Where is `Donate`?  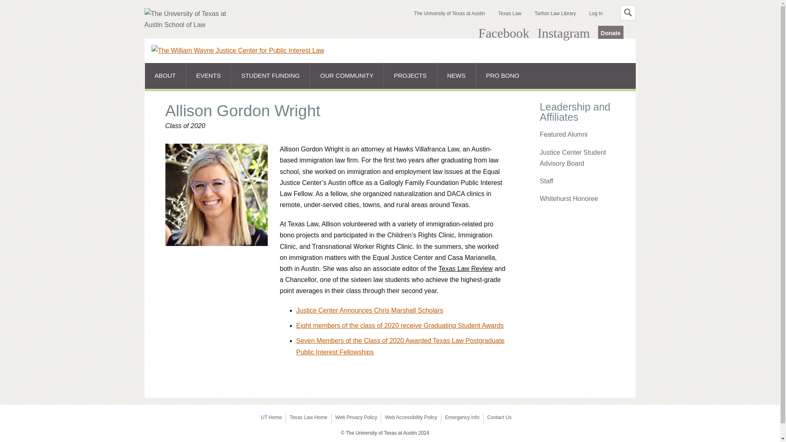 Donate is located at coordinates (611, 32).